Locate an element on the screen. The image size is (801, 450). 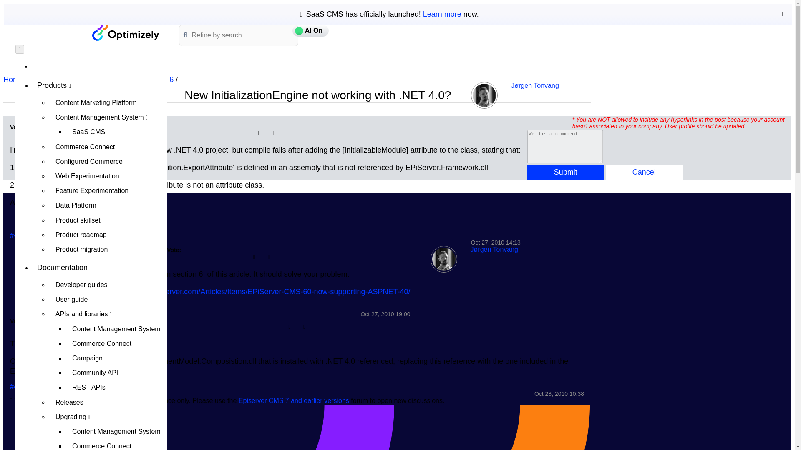
Feature Experimentation is located at coordinates (108, 190).